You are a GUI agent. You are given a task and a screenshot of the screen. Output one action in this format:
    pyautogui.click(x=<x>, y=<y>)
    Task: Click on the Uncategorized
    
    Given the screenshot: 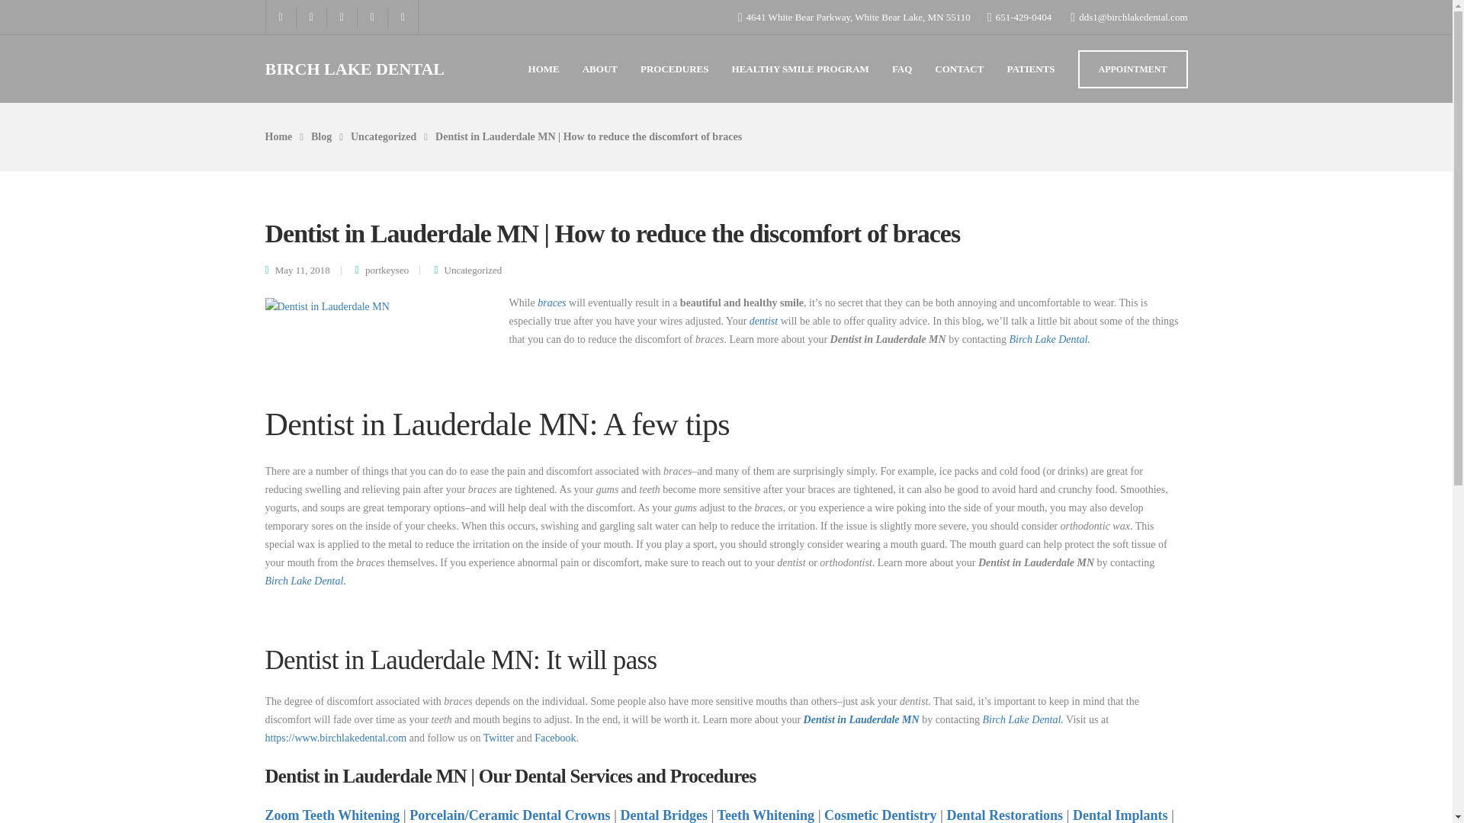 What is the action you would take?
    pyautogui.click(x=383, y=136)
    